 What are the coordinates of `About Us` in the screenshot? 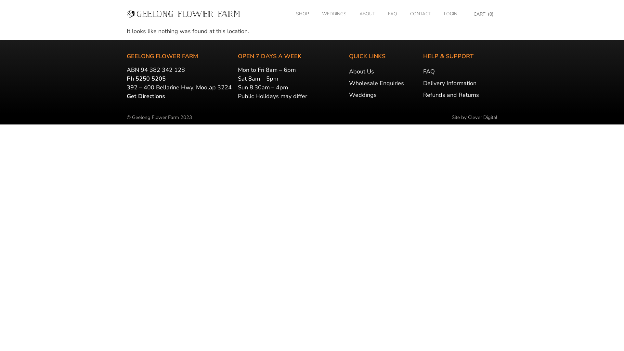 It's located at (384, 71).